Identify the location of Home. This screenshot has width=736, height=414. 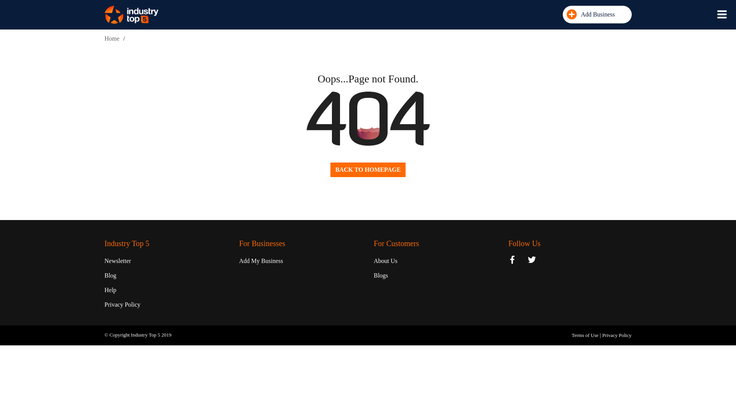
(112, 38).